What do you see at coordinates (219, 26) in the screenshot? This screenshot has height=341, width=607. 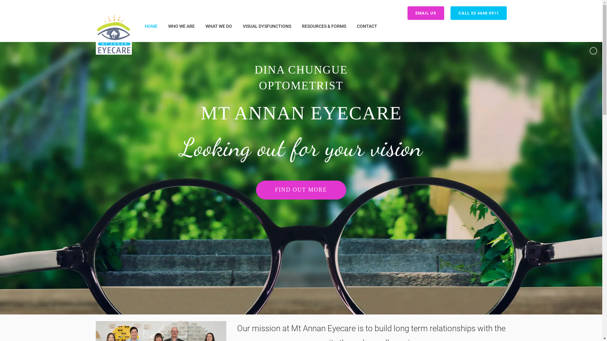 I see `WHAT WE DO` at bounding box center [219, 26].